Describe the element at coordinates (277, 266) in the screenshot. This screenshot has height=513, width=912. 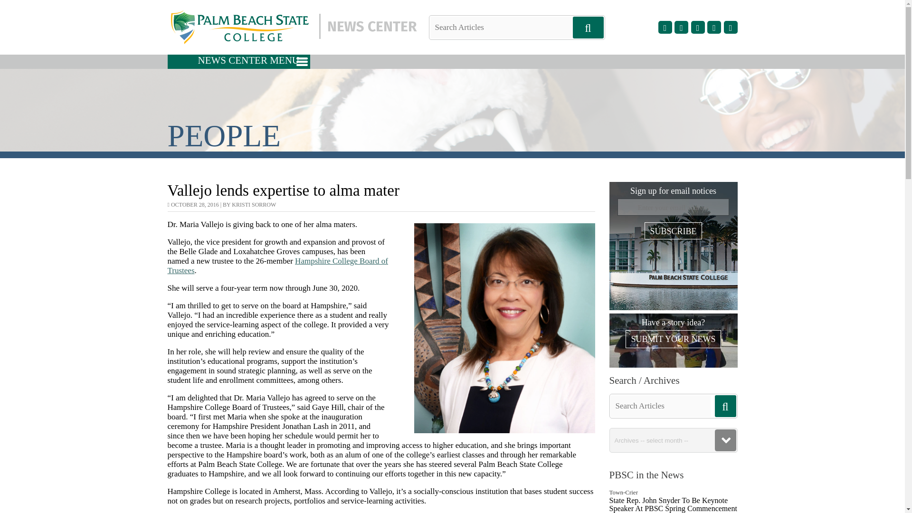
I see `Hampshire College Board of Trustees` at that location.